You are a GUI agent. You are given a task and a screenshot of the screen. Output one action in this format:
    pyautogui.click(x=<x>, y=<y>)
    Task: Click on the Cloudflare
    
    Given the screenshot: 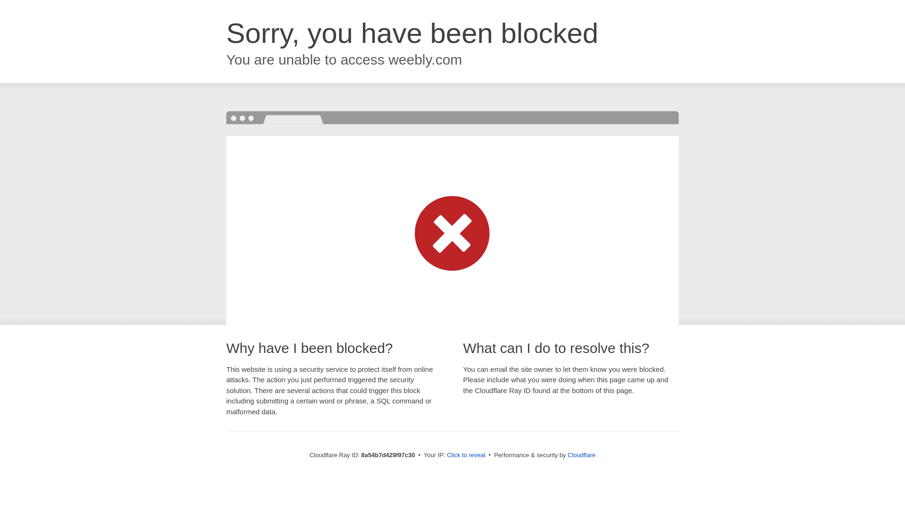 What is the action you would take?
    pyautogui.click(x=581, y=455)
    